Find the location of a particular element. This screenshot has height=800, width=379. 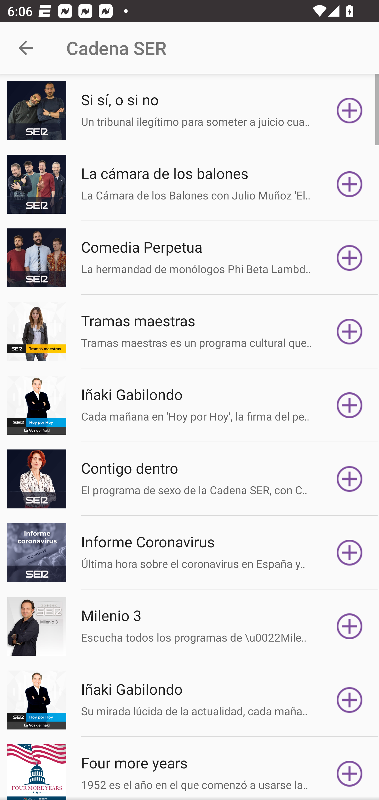

Subscribe is located at coordinates (350, 111).